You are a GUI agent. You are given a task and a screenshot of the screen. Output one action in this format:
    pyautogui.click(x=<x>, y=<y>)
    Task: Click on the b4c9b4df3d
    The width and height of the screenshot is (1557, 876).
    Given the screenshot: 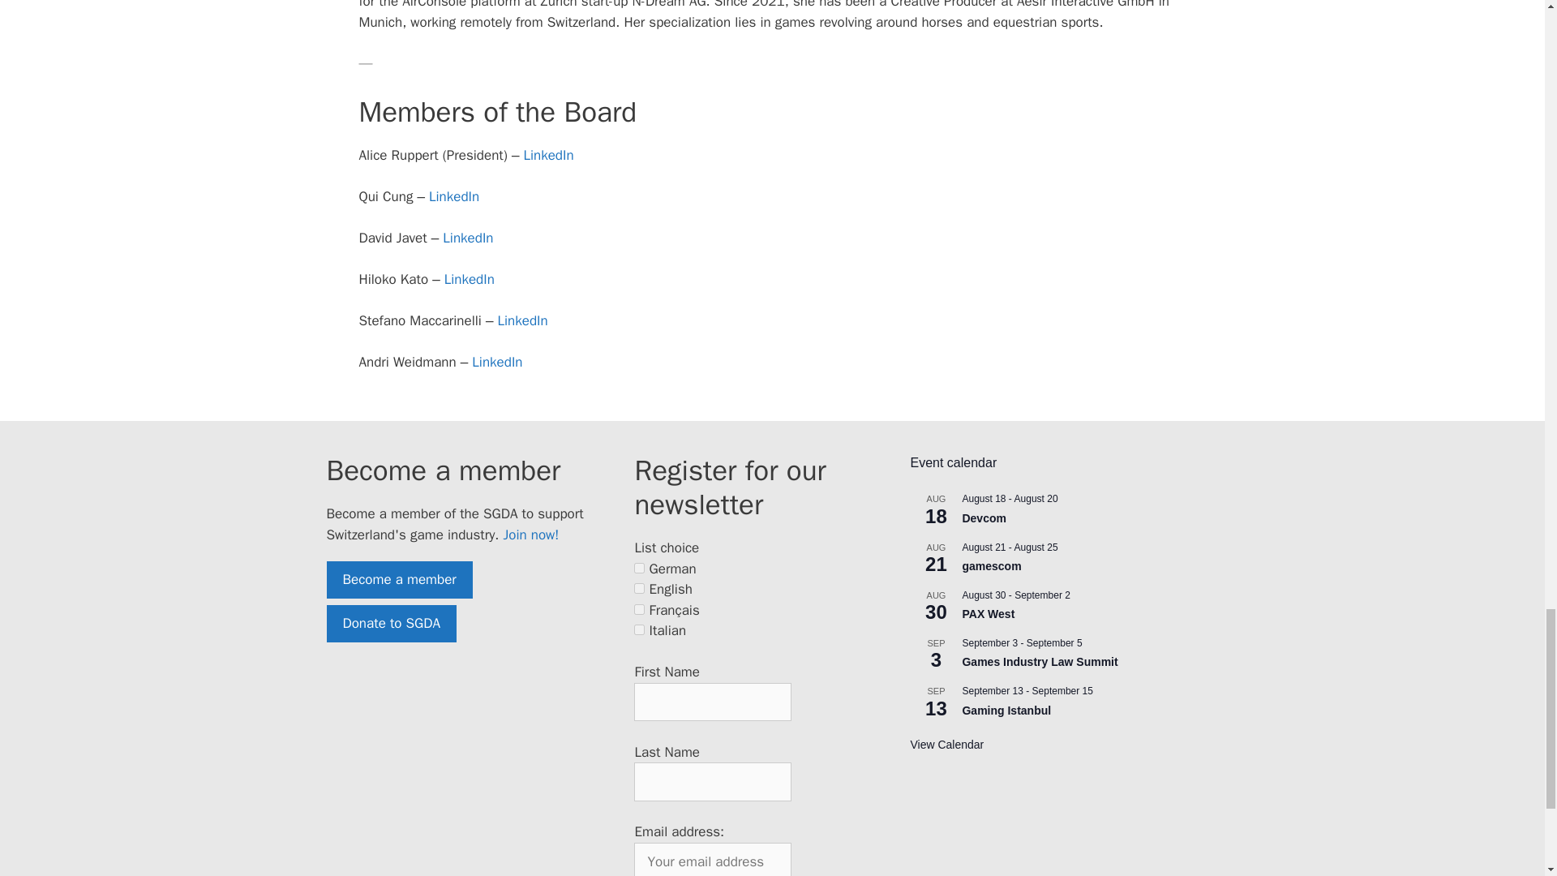 What is the action you would take?
    pyautogui.click(x=639, y=610)
    